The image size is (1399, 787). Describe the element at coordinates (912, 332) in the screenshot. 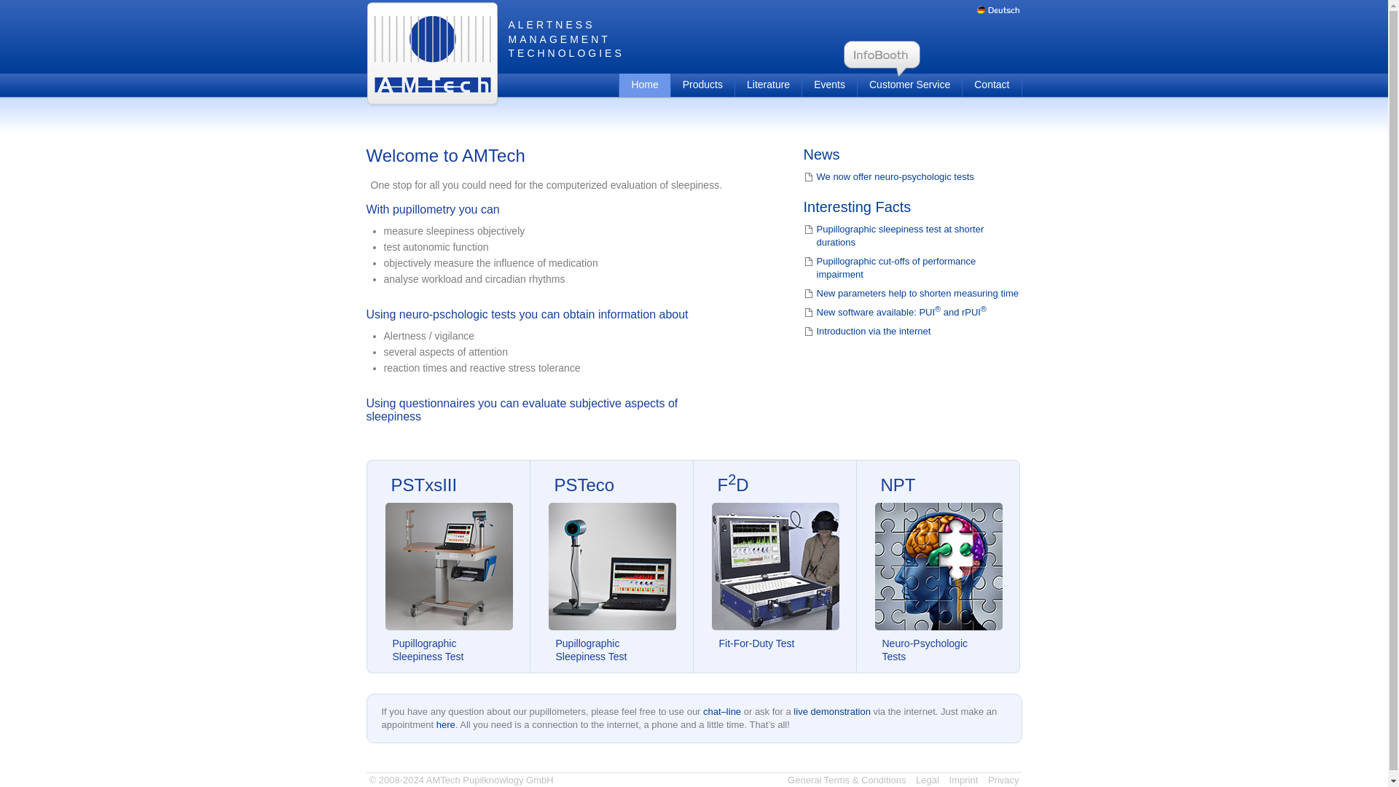

I see `Introduction via the internet` at that location.